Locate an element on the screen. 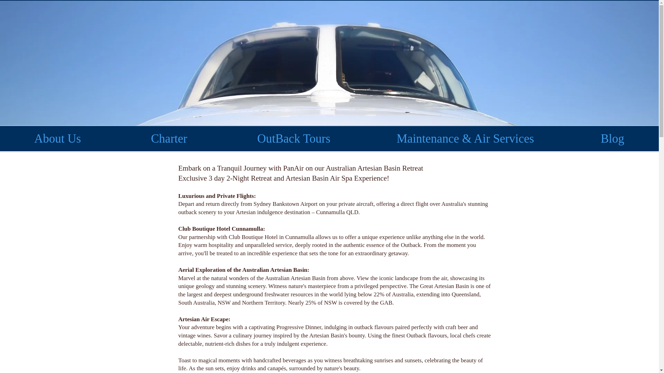 The image size is (664, 373). OutBack Tours is located at coordinates (294, 138).